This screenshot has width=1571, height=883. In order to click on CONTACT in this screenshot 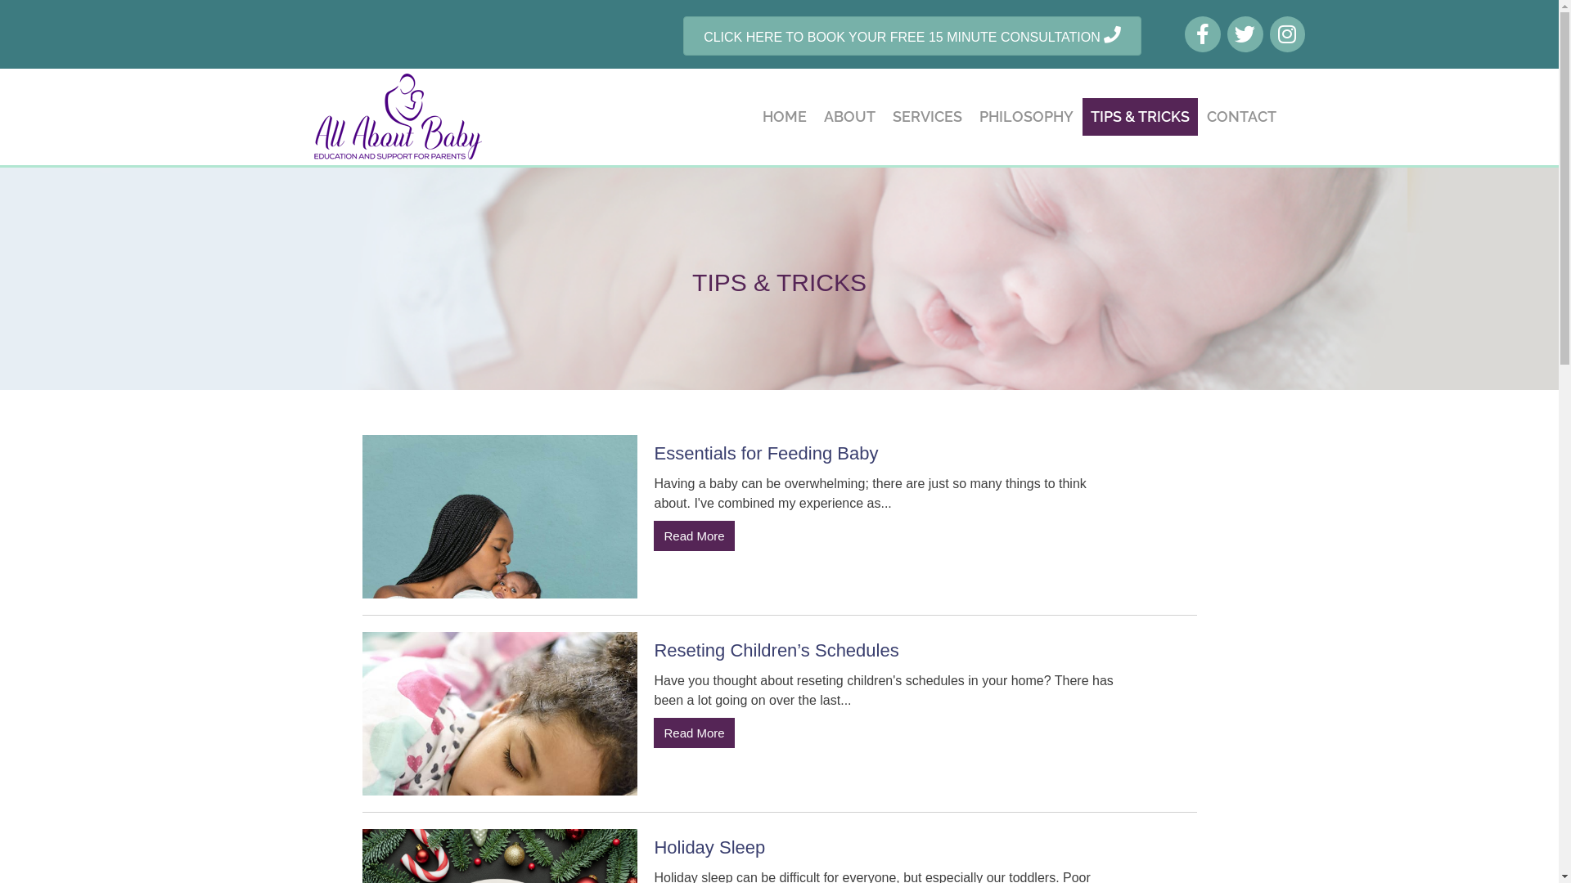, I will do `click(1242, 117)`.